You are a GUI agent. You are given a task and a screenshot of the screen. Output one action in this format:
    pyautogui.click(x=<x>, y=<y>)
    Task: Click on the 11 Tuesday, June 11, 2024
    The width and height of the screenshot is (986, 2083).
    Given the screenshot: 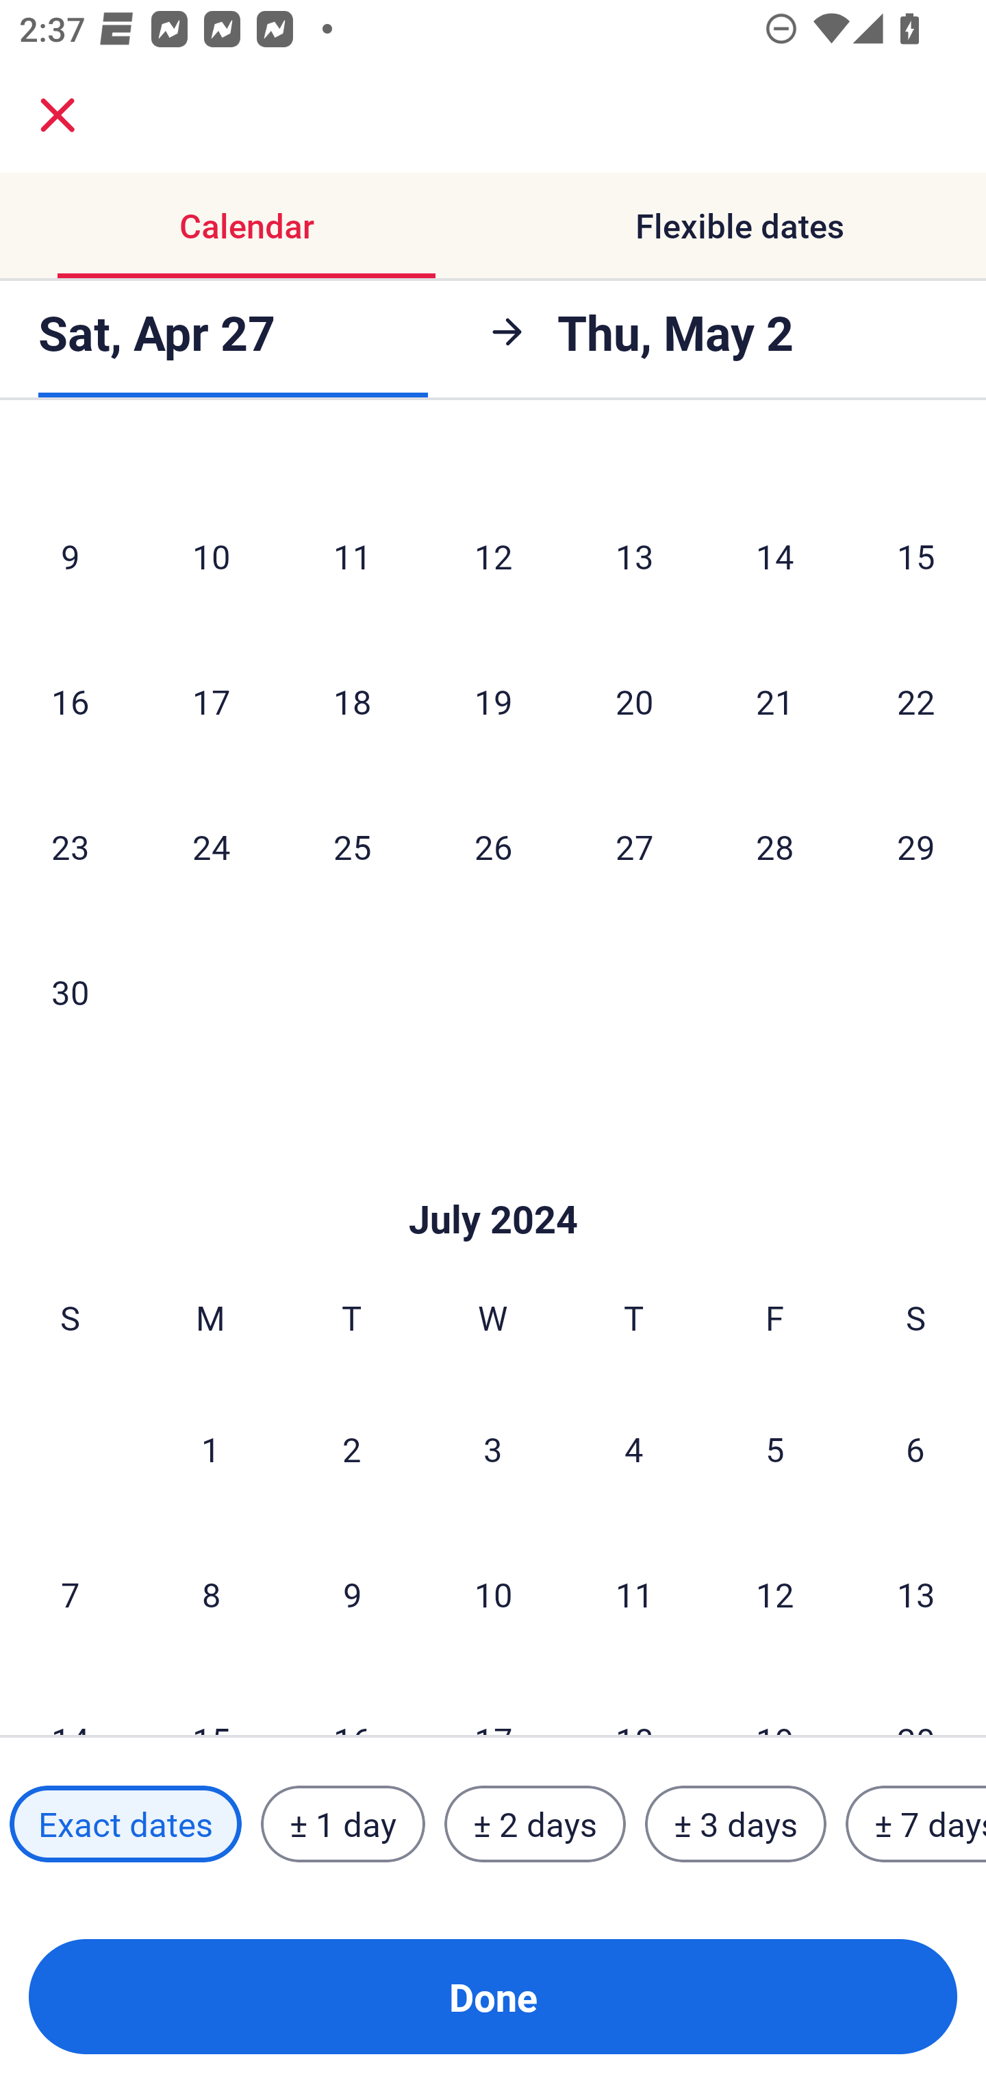 What is the action you would take?
    pyautogui.click(x=352, y=556)
    